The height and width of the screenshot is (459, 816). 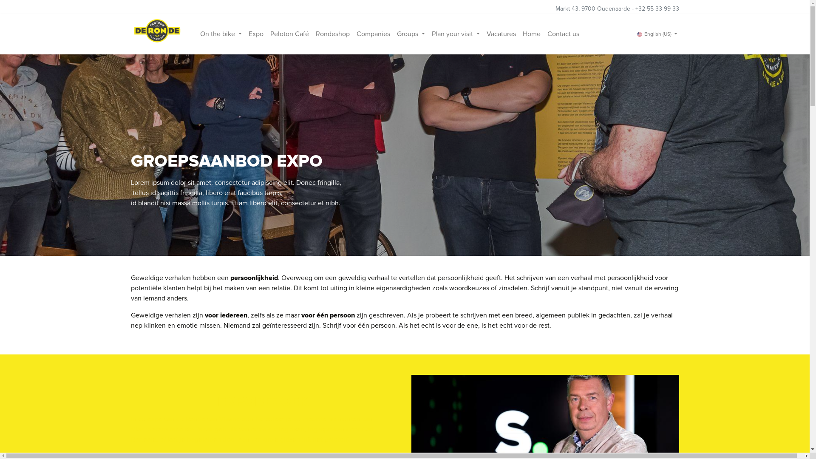 What do you see at coordinates (456, 34) in the screenshot?
I see `Plan your visit` at bounding box center [456, 34].